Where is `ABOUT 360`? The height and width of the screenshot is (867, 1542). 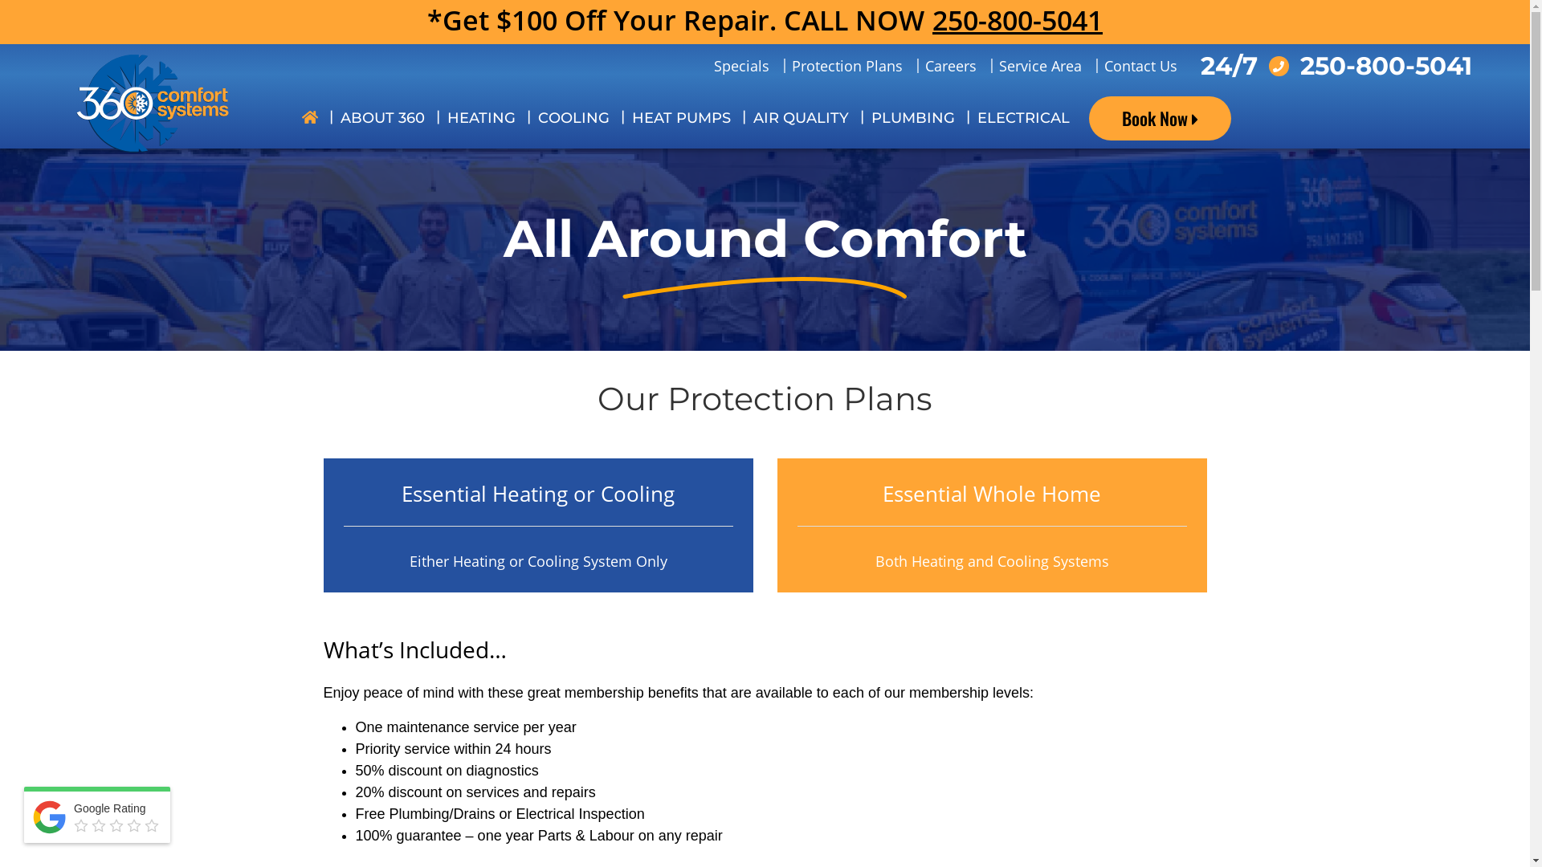
ABOUT 360 is located at coordinates (382, 119).